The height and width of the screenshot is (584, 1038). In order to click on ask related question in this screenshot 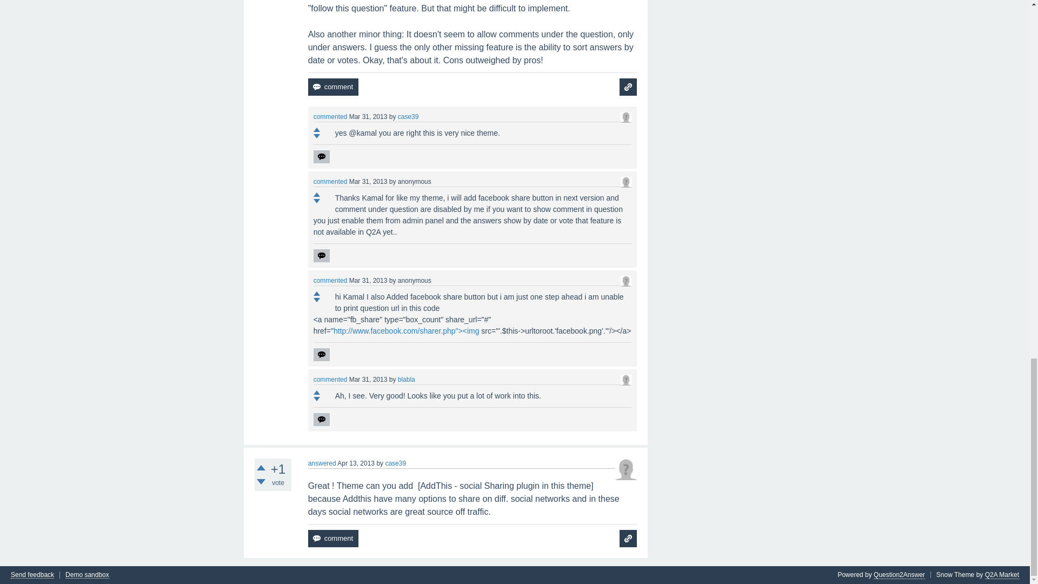, I will do `click(628, 87)`.